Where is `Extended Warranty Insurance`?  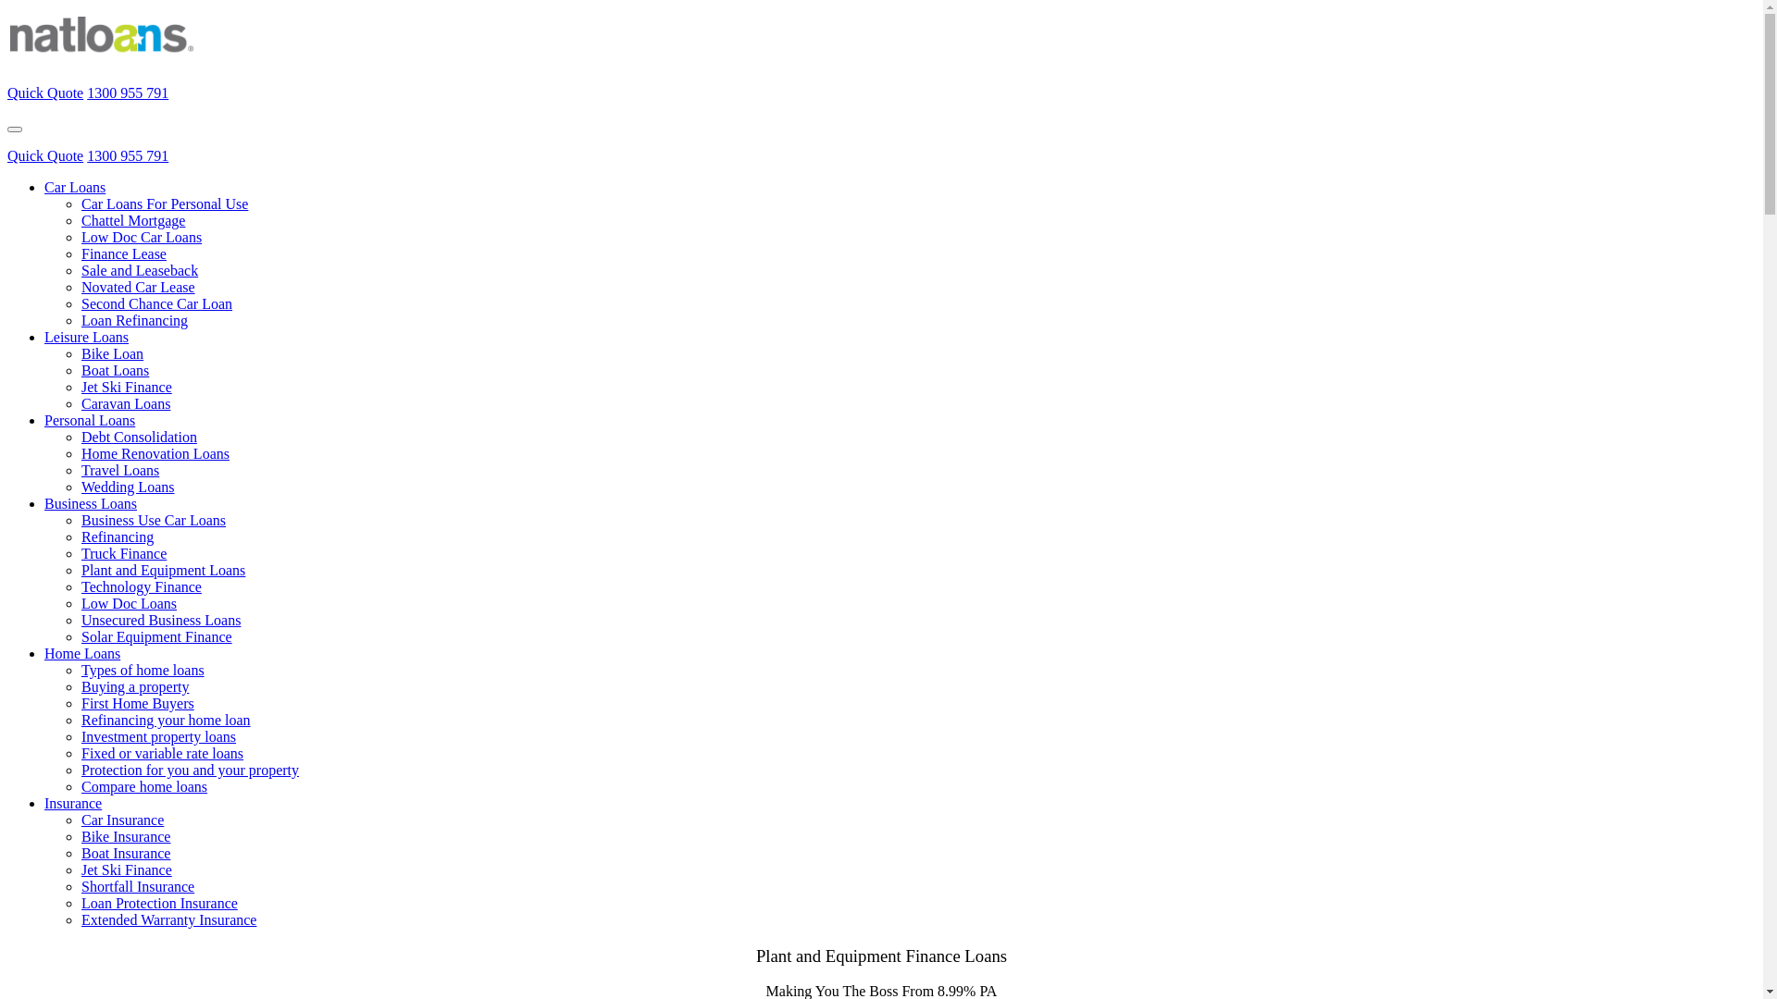
Extended Warranty Insurance is located at coordinates (168, 919).